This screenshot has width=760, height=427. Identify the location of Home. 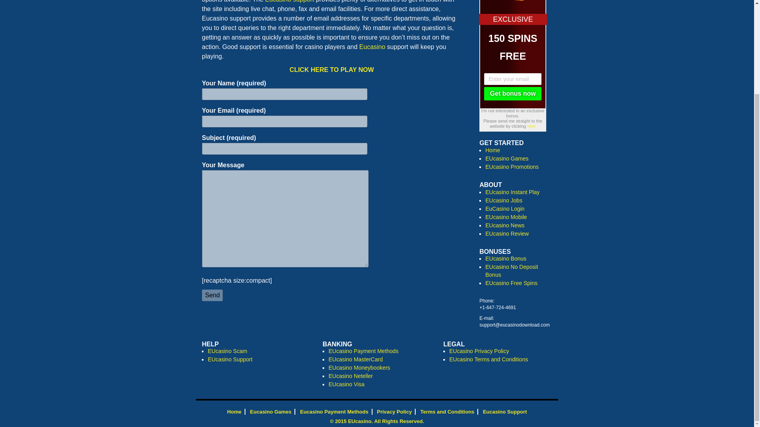
(492, 150).